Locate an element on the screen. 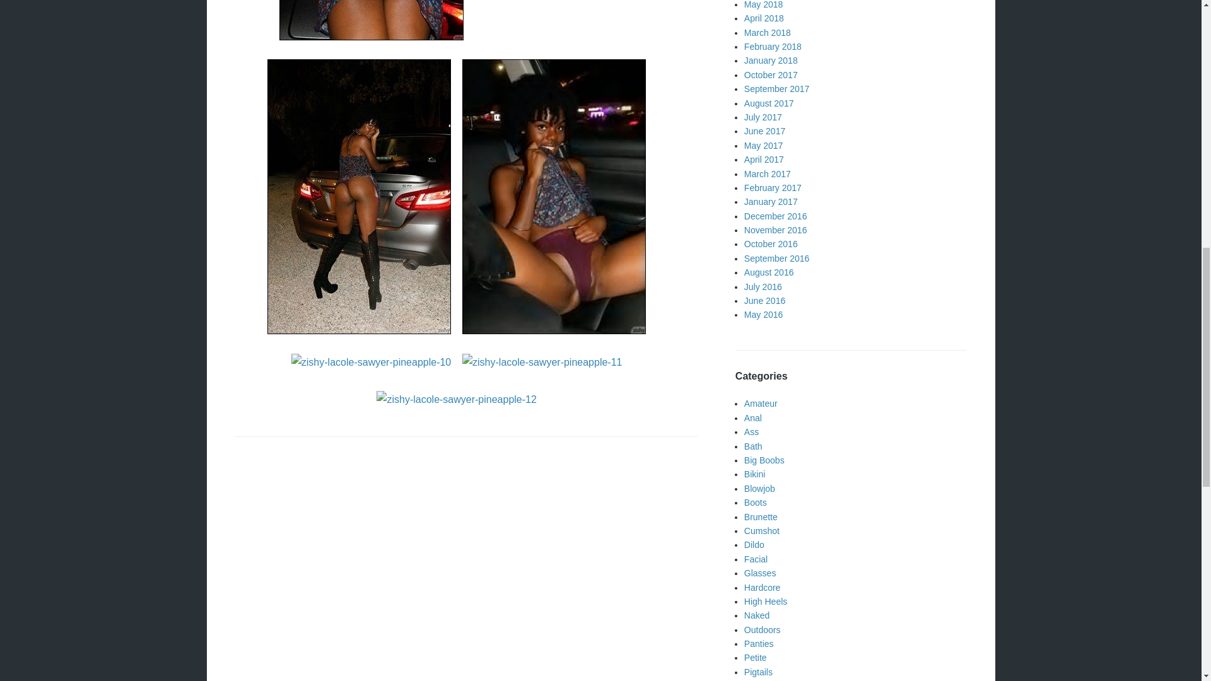 The height and width of the screenshot is (681, 1211). zishy-lacole-sawyer-pineapple-06 is located at coordinates (371, 20).